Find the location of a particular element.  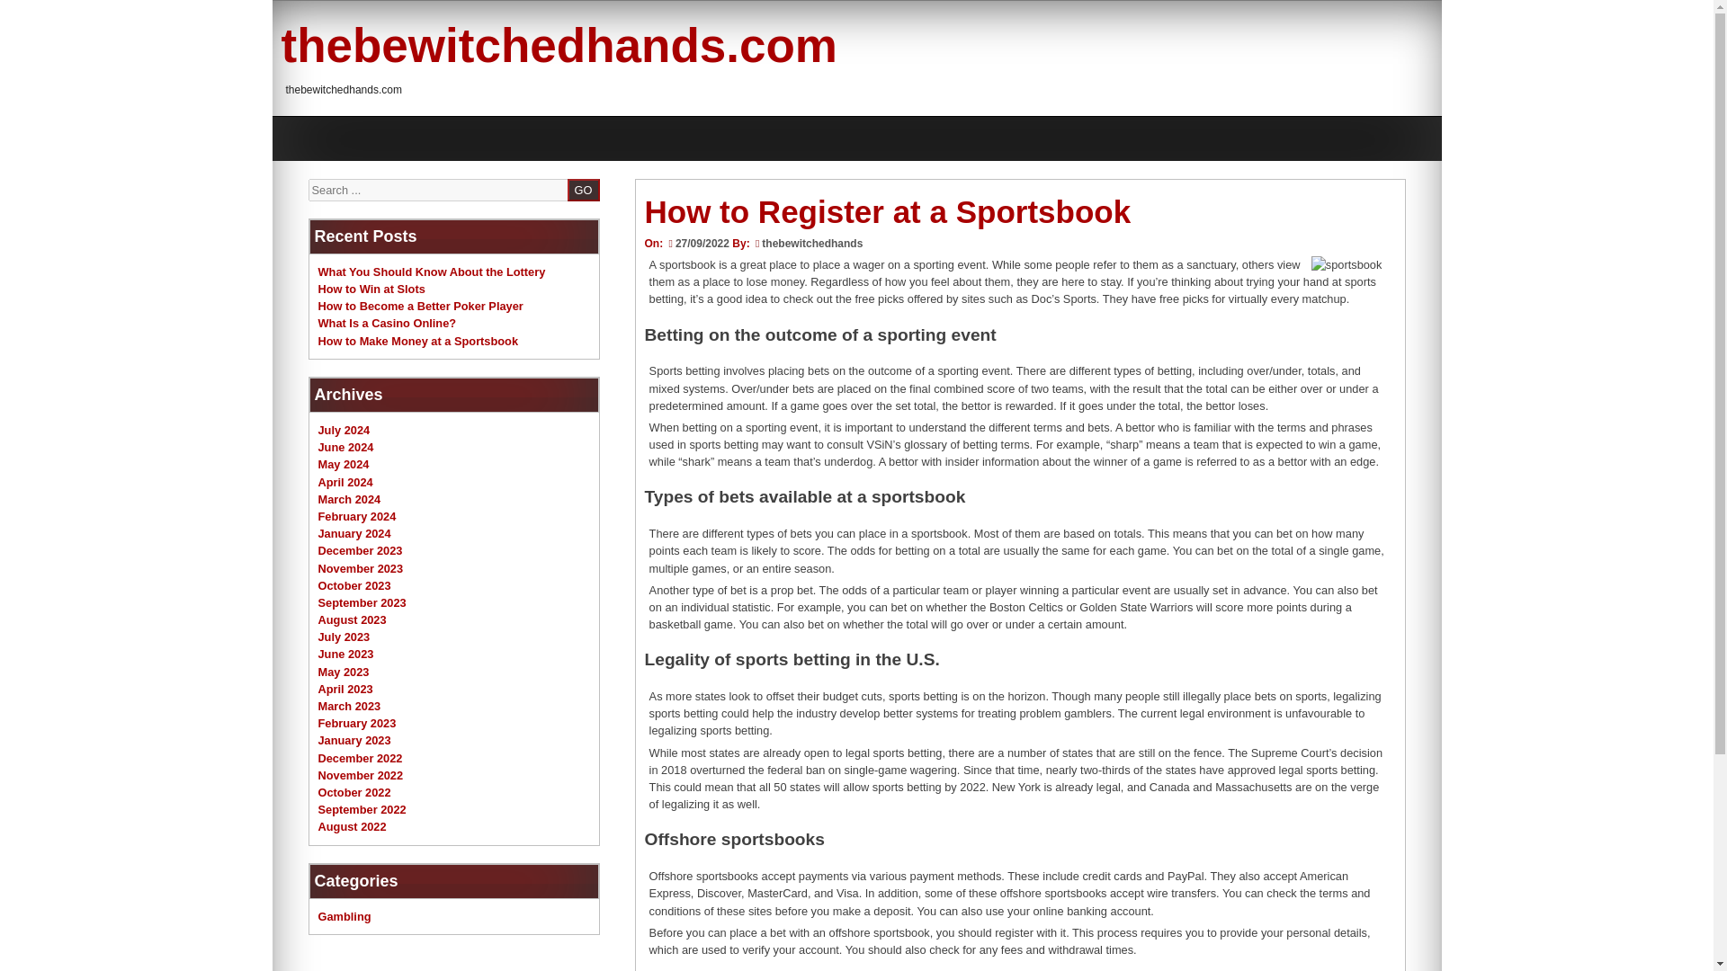

What You Should Know About the Lottery is located at coordinates (432, 272).